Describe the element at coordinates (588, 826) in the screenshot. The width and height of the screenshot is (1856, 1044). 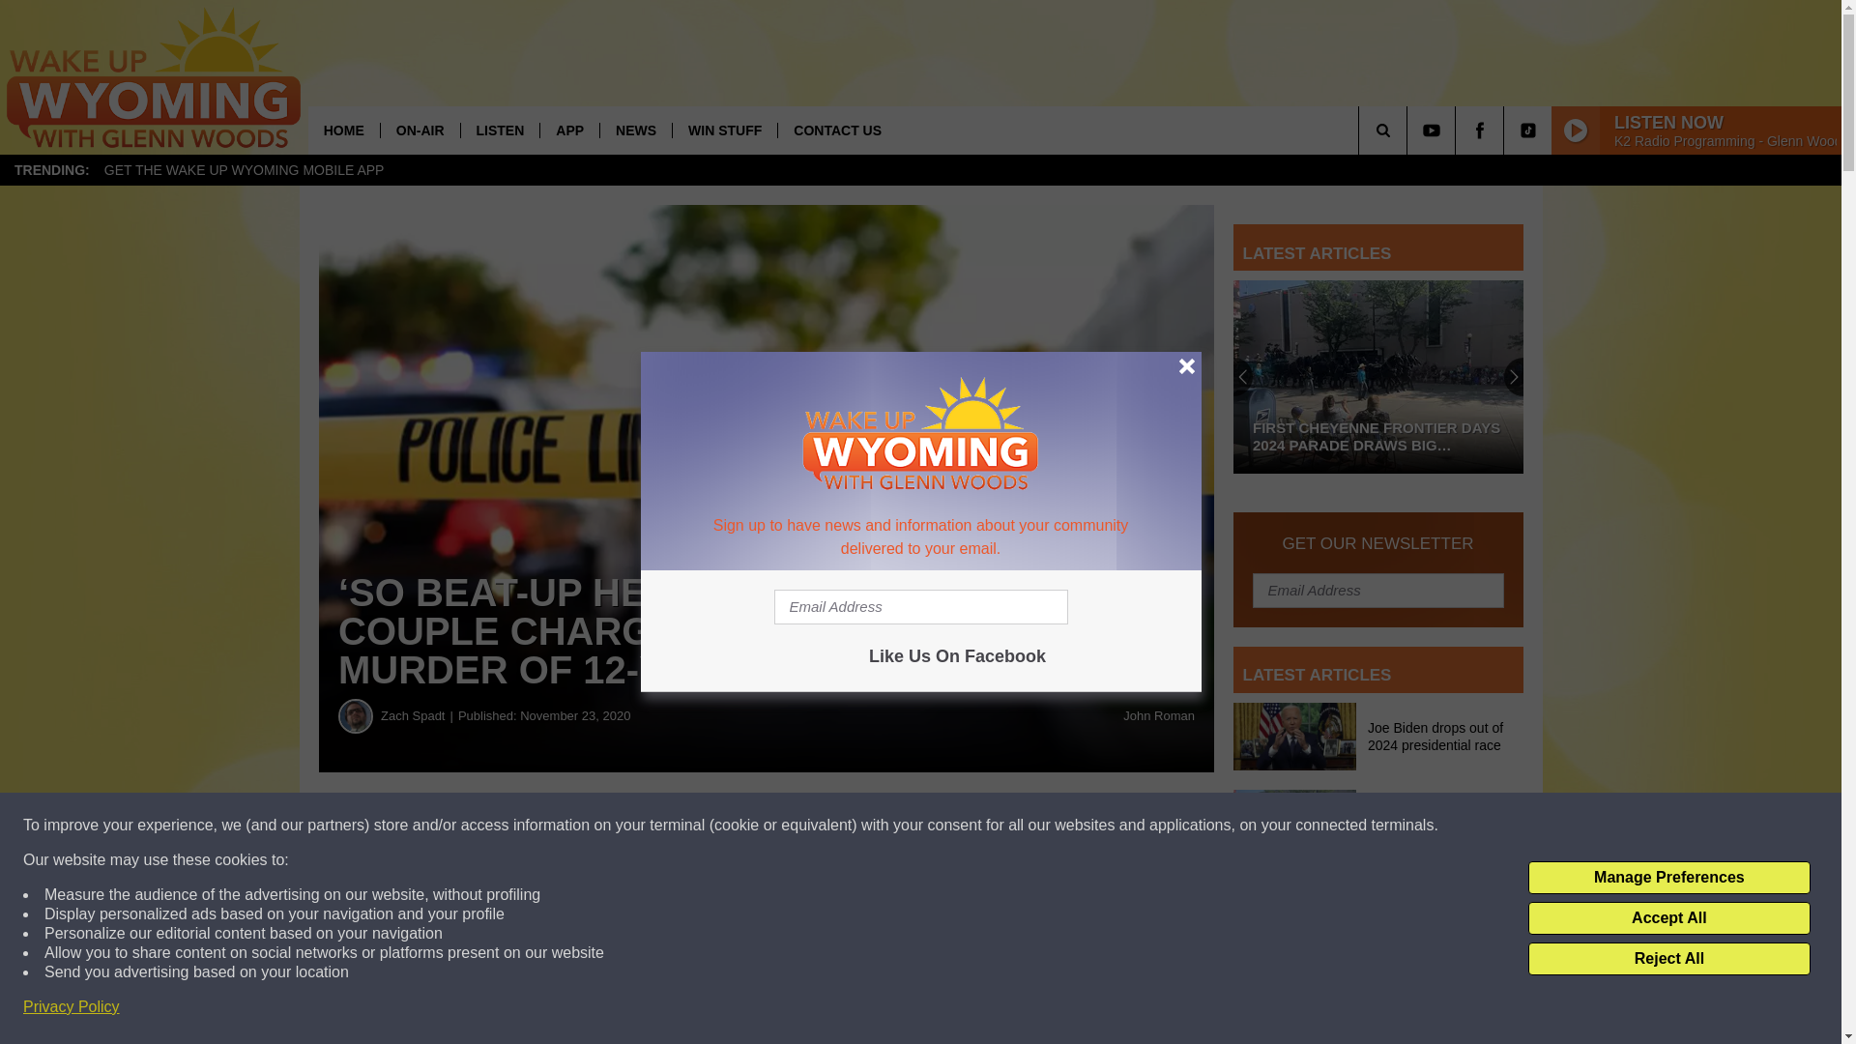
I see `Share on Facebook` at that location.